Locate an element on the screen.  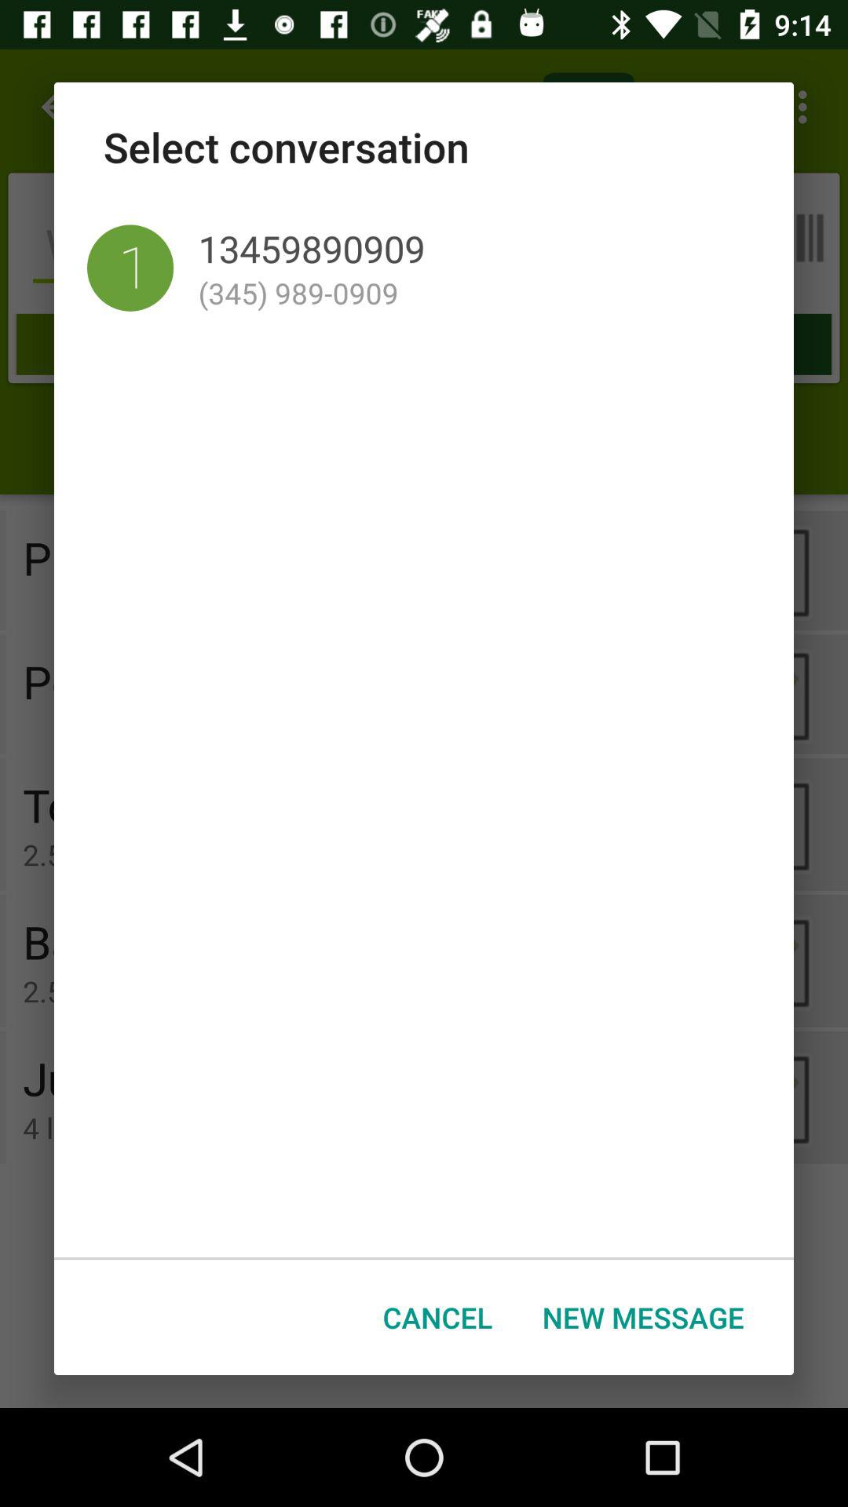
press the item next to 13459890909 is located at coordinates (130, 268).